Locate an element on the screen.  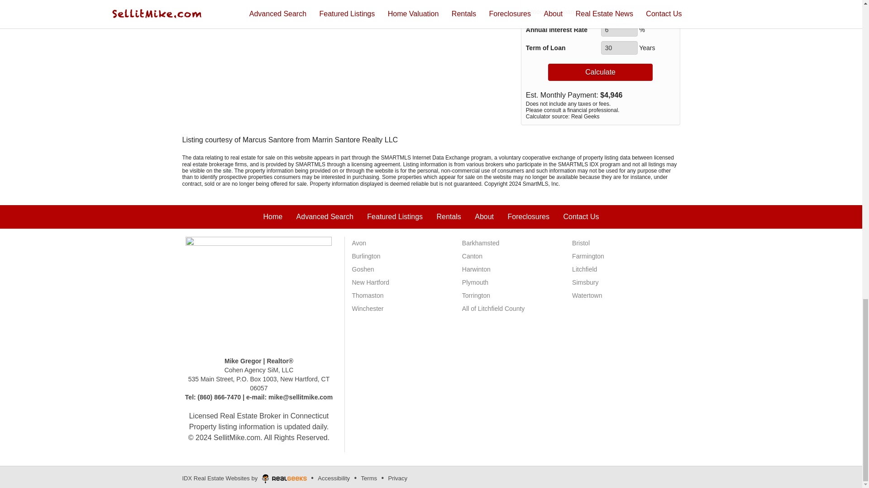
6 is located at coordinates (619, 30).